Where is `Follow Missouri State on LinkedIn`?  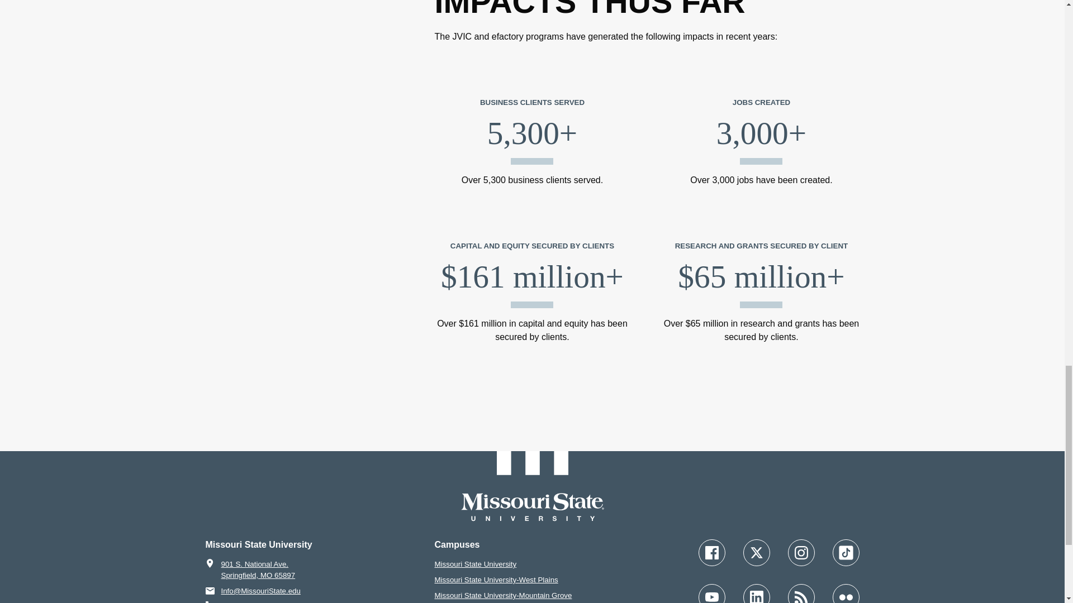
Follow Missouri State on LinkedIn is located at coordinates (757, 594).